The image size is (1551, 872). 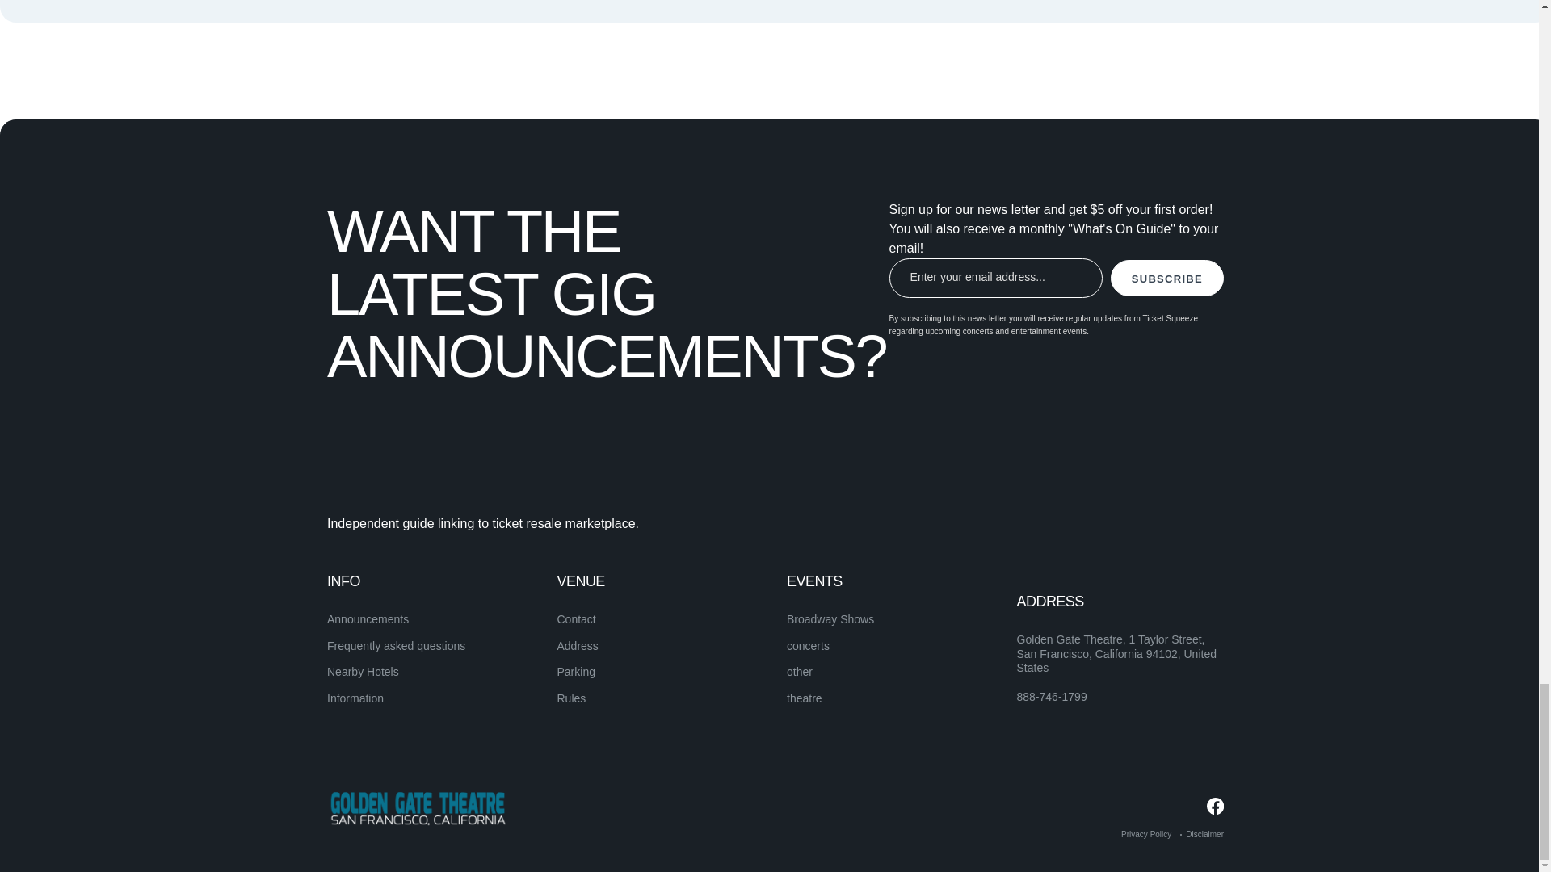 What do you see at coordinates (800, 672) in the screenshot?
I see `other` at bounding box center [800, 672].